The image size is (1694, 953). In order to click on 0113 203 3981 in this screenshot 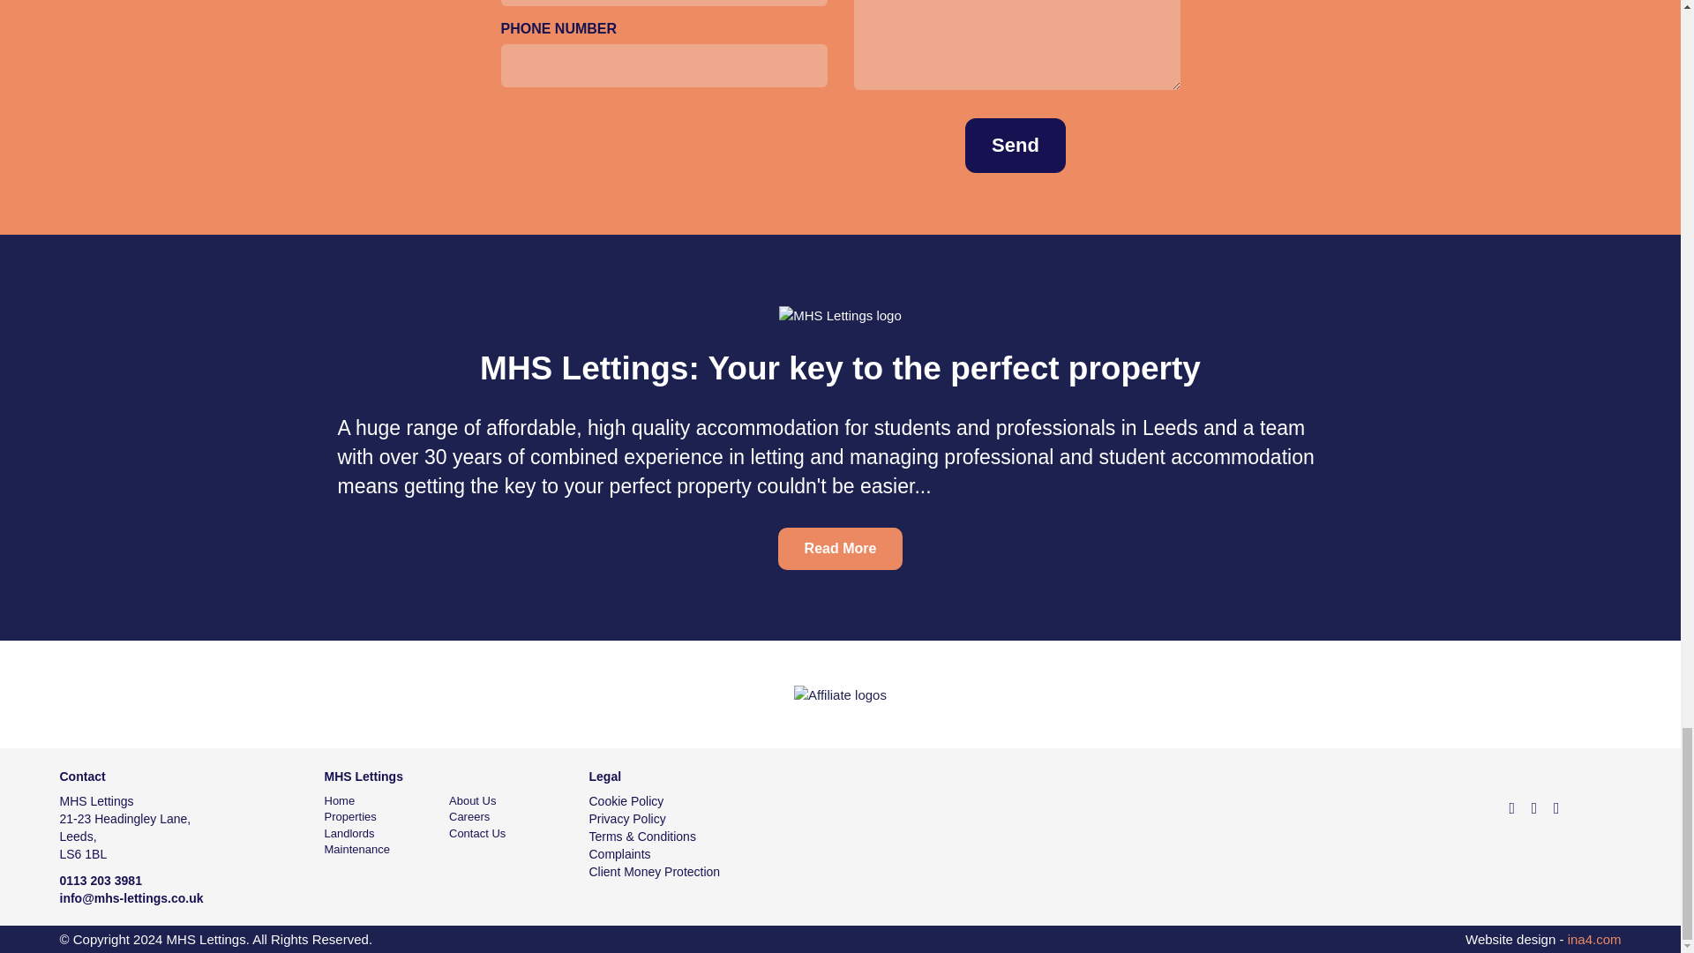, I will do `click(101, 881)`.